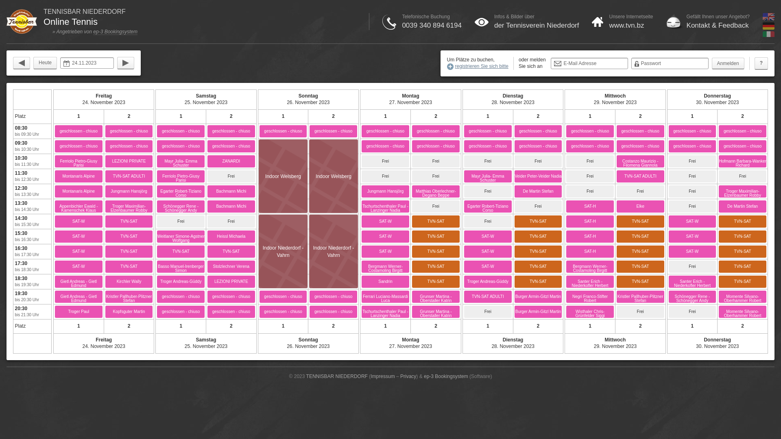  Describe the element at coordinates (386, 282) in the screenshot. I see `Sandrin` at that location.